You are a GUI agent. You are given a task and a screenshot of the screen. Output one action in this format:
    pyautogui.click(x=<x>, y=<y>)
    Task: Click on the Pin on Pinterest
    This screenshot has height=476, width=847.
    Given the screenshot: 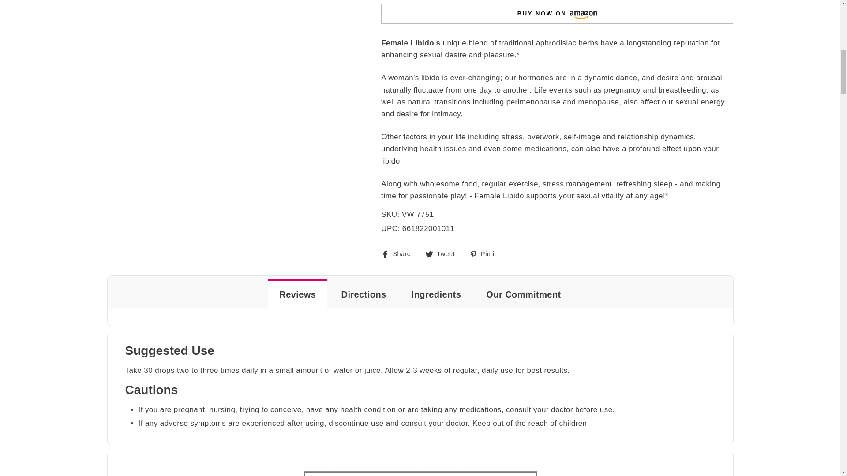 What is the action you would take?
    pyautogui.click(x=486, y=253)
    